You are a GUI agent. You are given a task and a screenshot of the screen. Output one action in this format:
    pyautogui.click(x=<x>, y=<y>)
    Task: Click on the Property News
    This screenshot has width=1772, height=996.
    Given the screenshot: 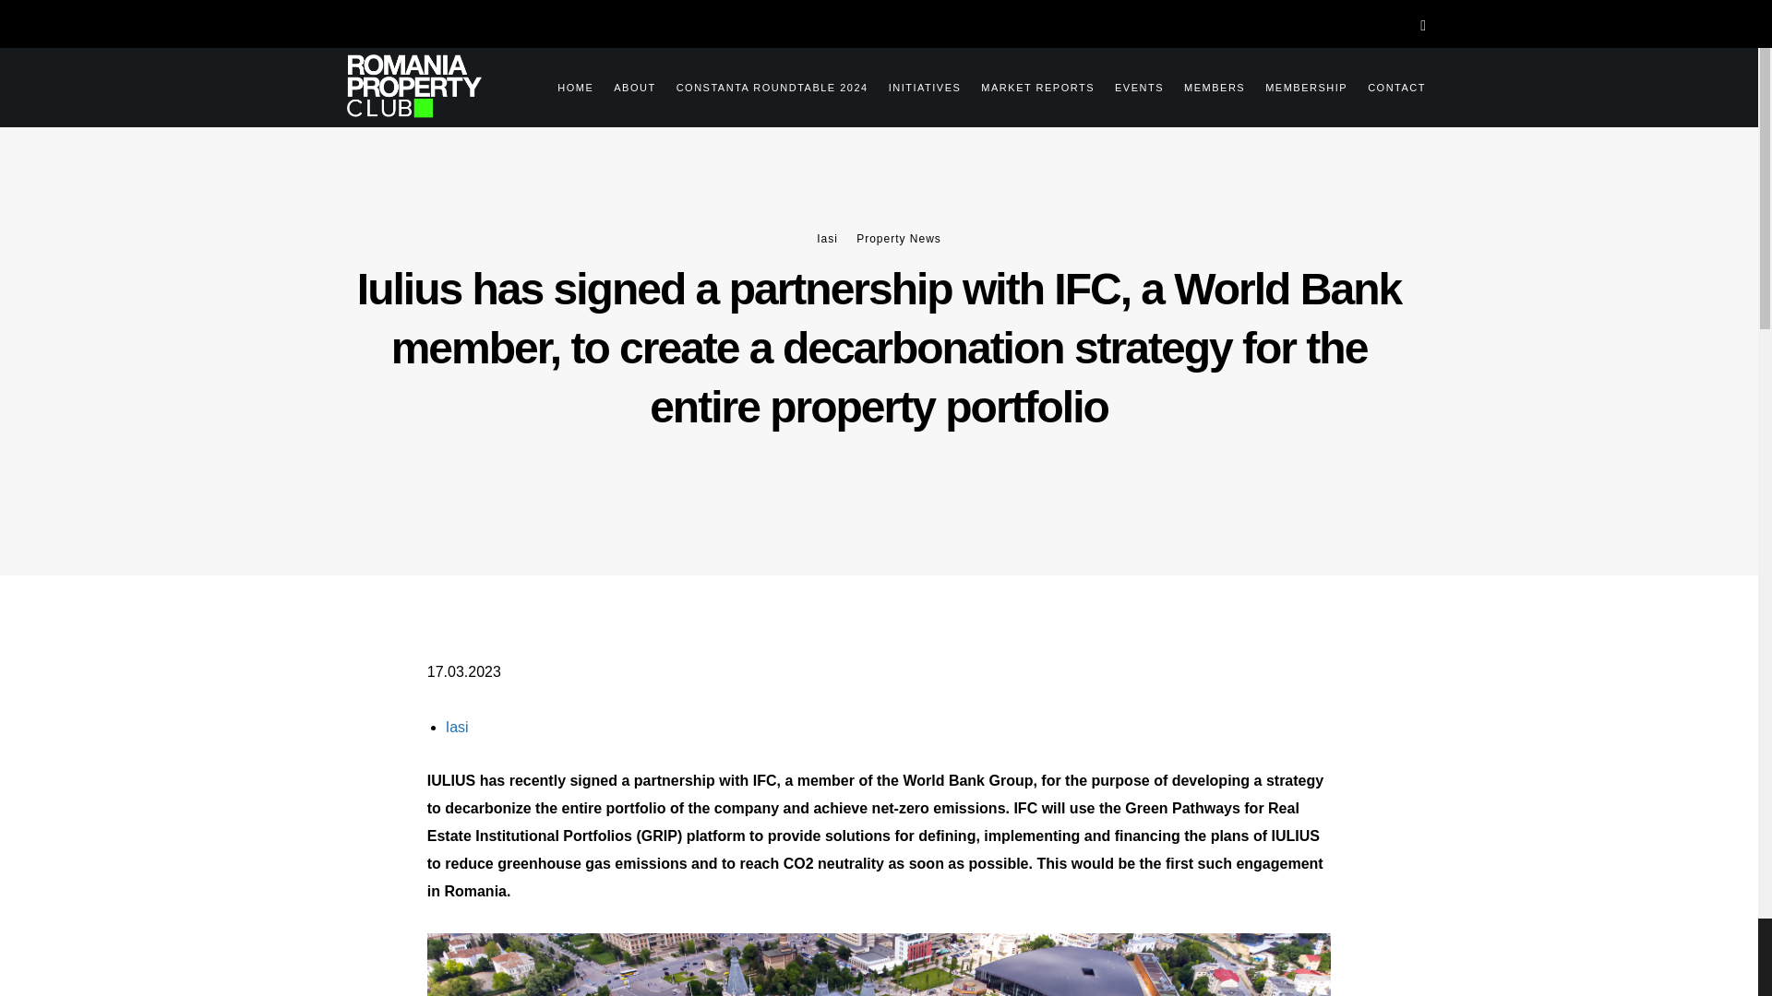 What is the action you would take?
    pyautogui.click(x=898, y=238)
    